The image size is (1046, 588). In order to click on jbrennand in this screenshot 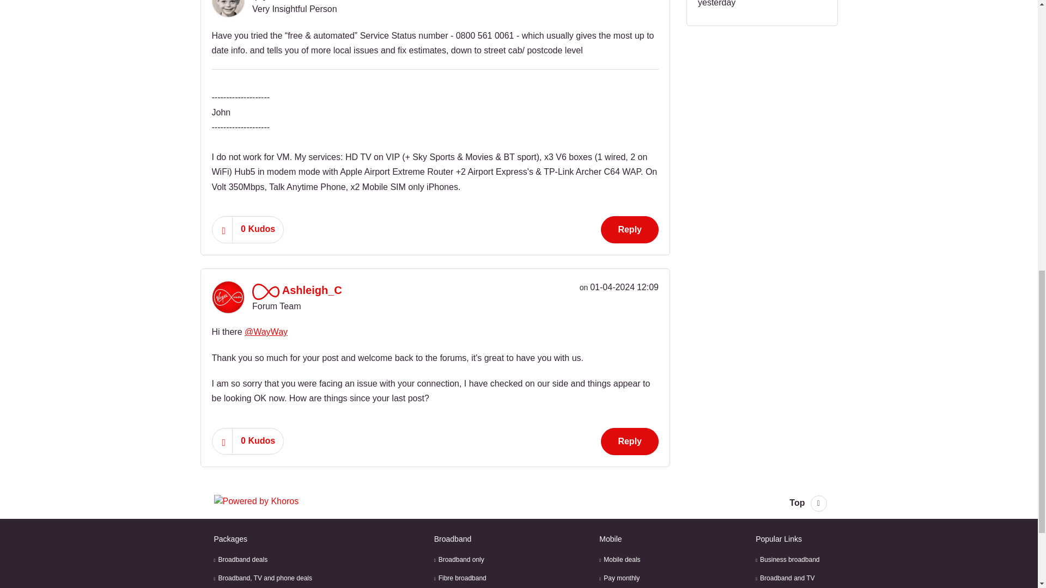, I will do `click(227, 9)`.